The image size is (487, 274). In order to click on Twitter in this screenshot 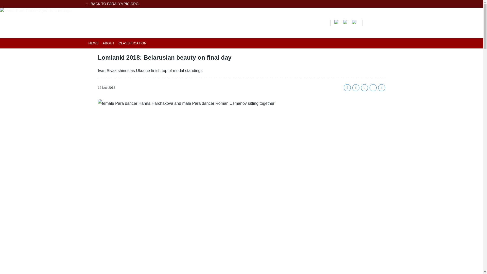, I will do `click(346, 22)`.